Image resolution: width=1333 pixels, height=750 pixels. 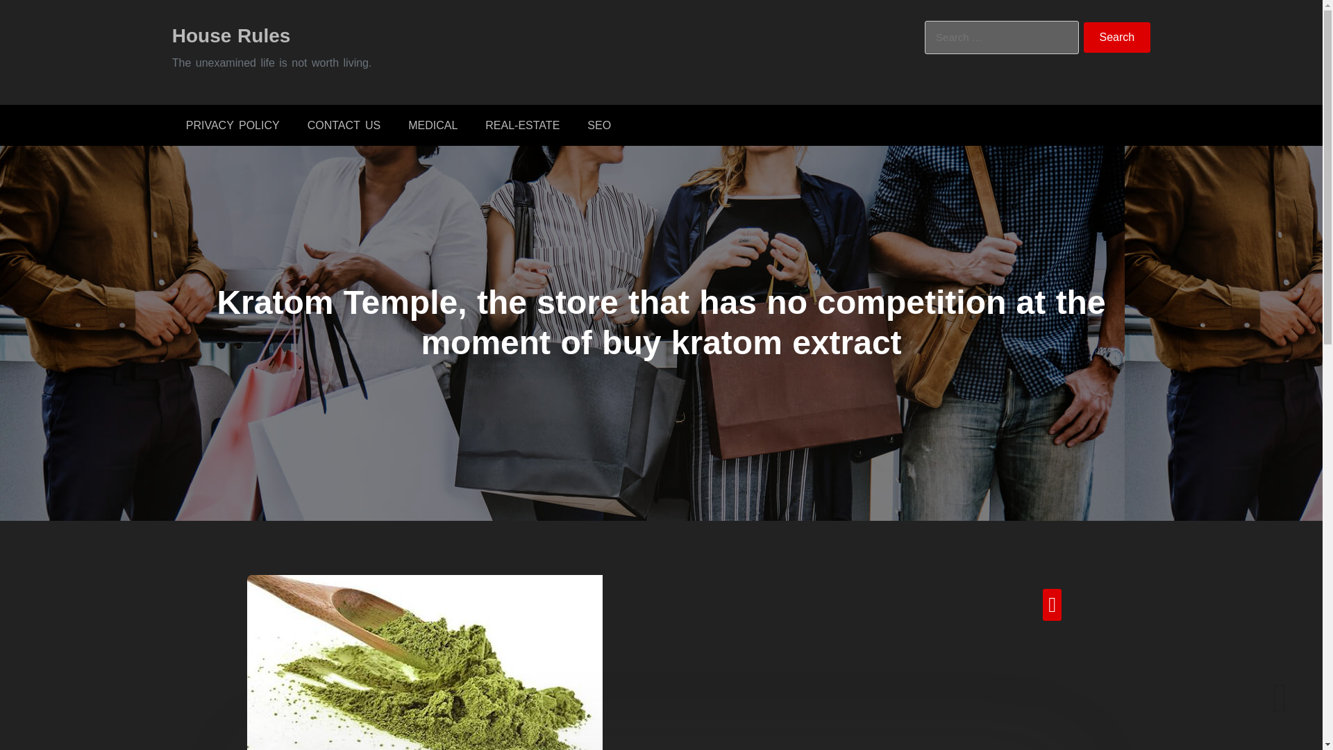 I want to click on SEO, so click(x=598, y=125).